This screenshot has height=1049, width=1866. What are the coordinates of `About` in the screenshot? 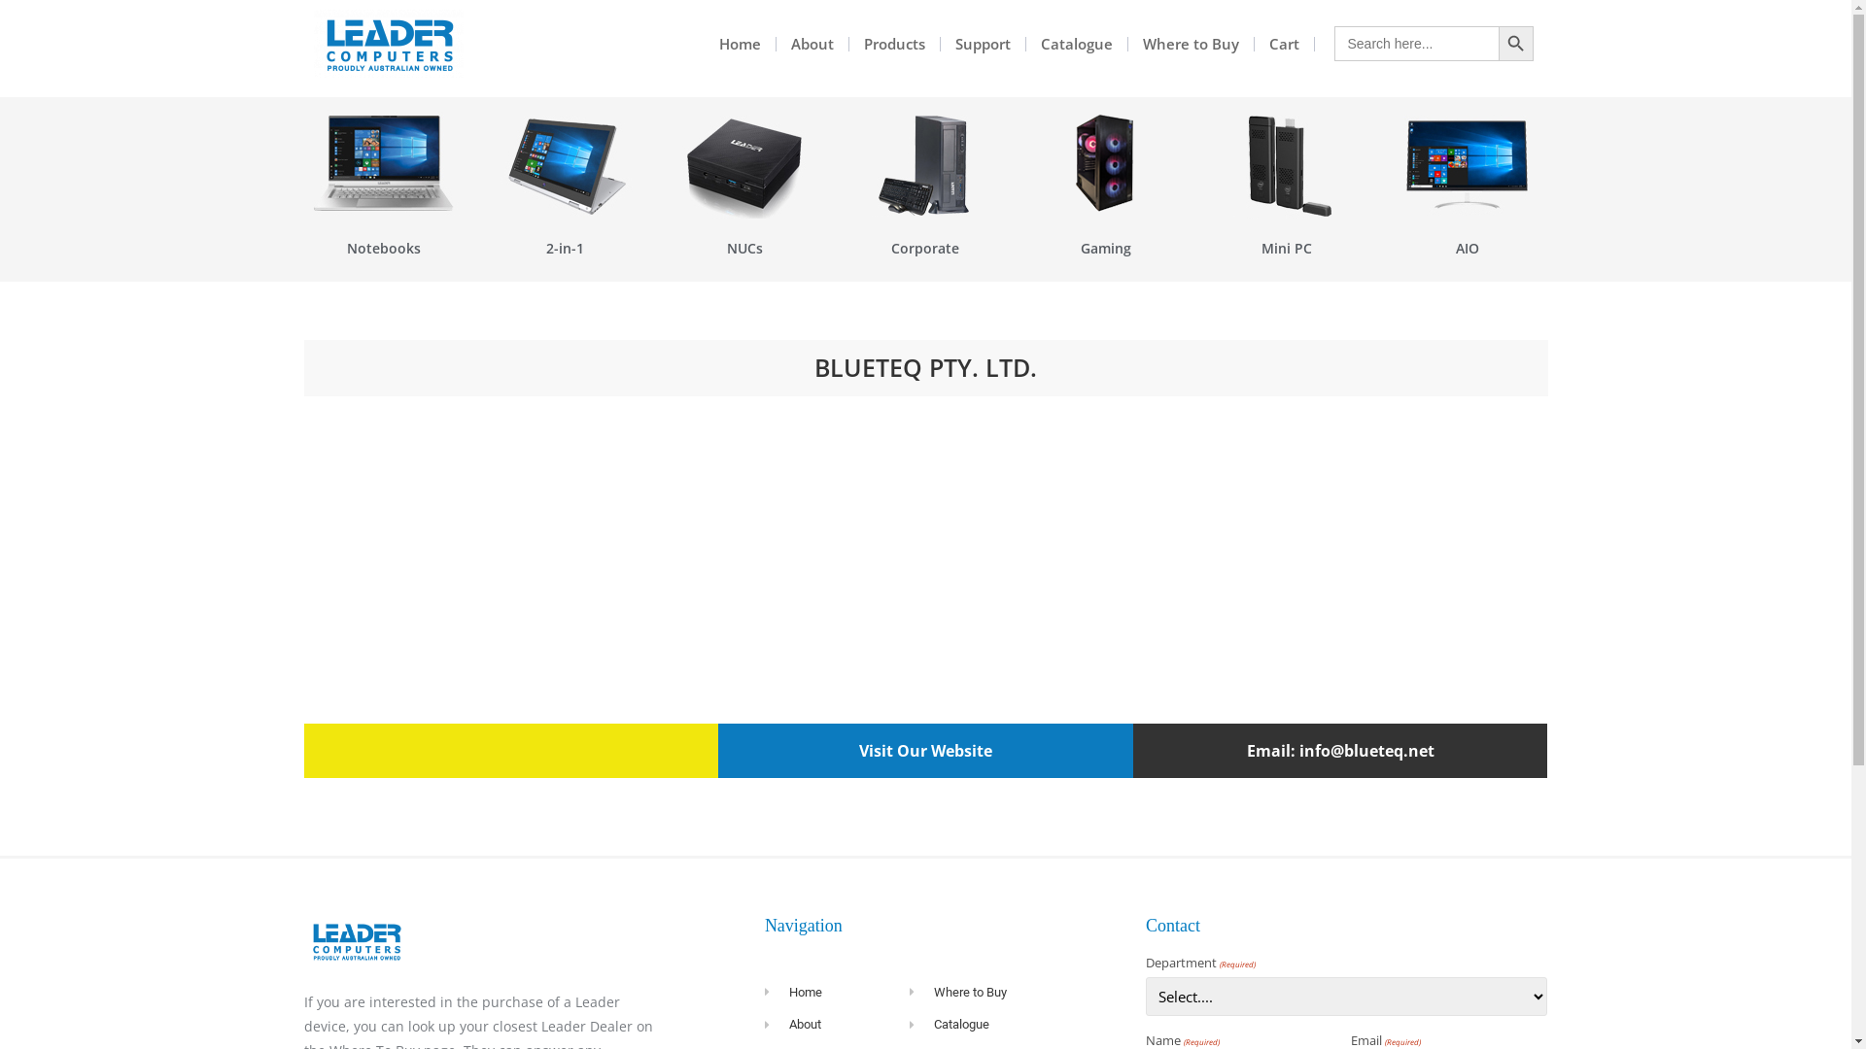 It's located at (838, 1025).